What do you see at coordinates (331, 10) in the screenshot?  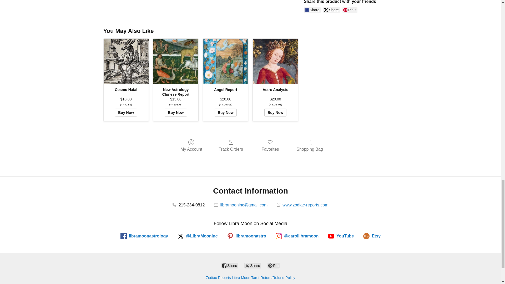 I see `Share` at bounding box center [331, 10].